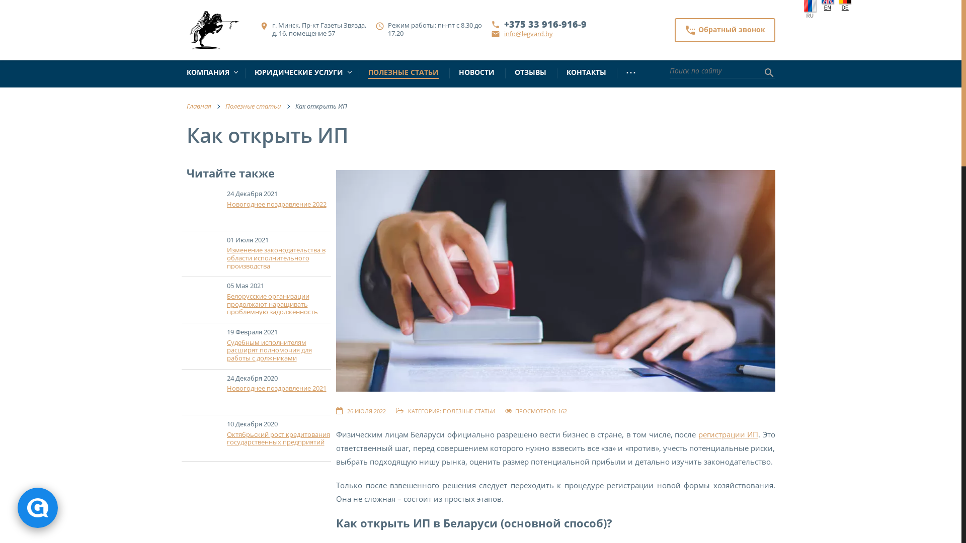 This screenshot has width=966, height=543. Describe the element at coordinates (545, 24) in the screenshot. I see `+375 33 916-916-9` at that location.